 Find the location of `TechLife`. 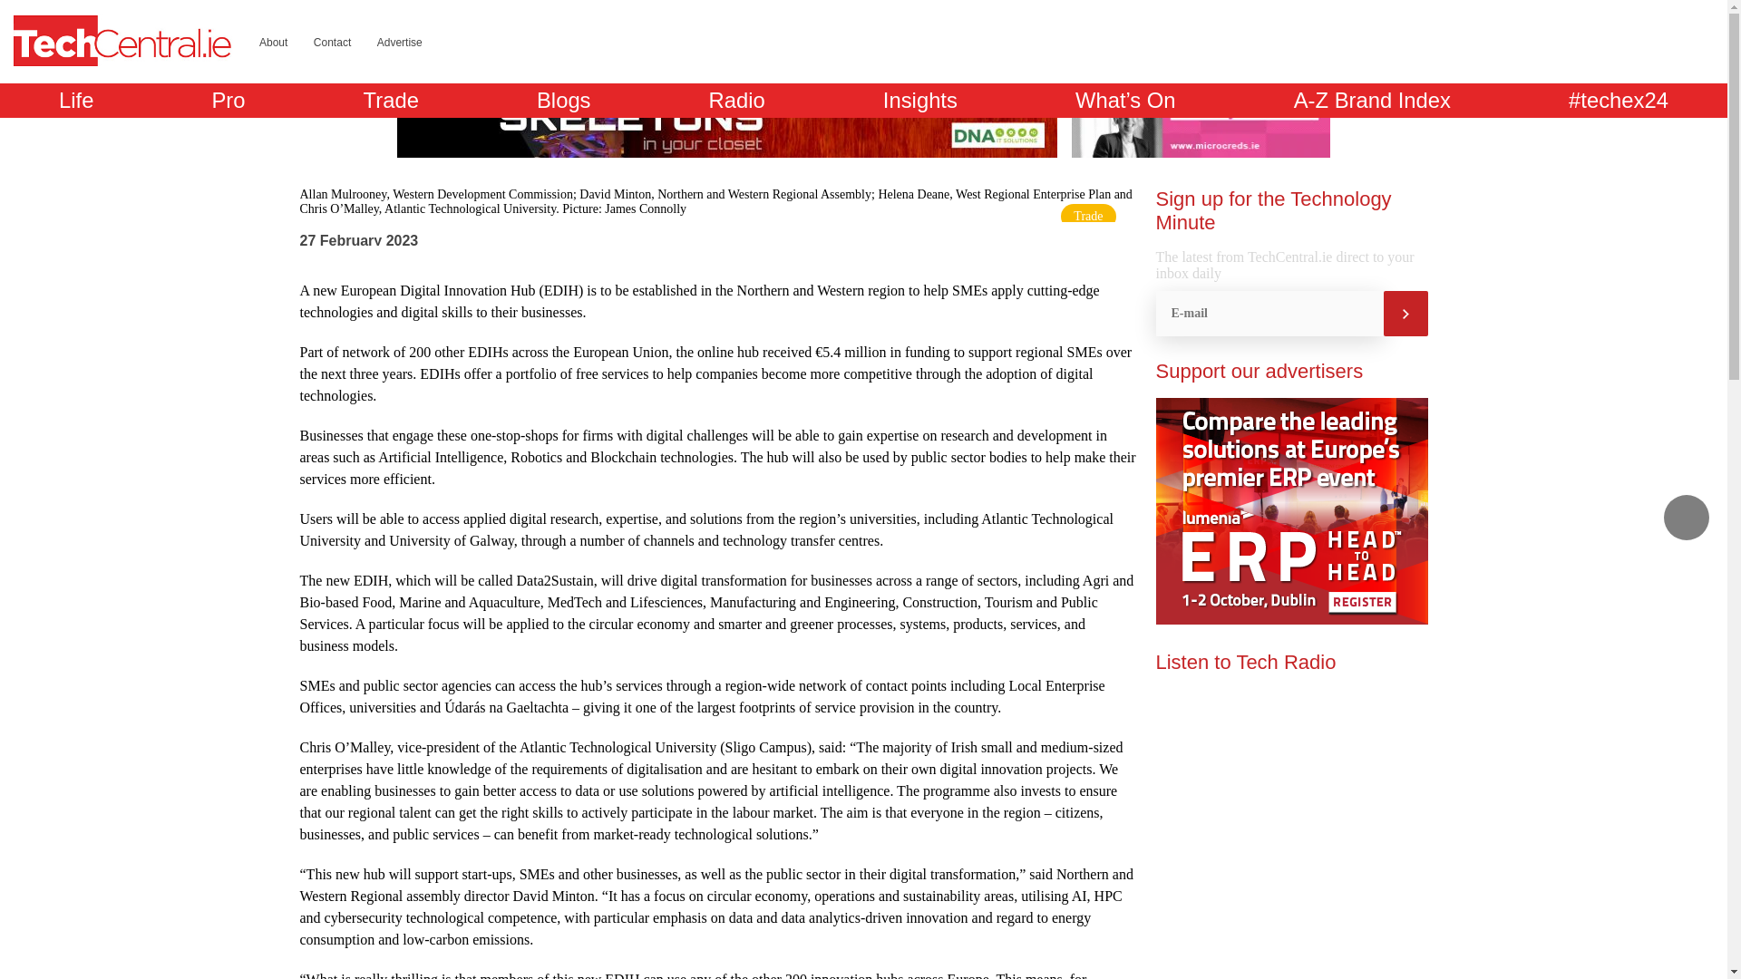

TechLife is located at coordinates (76, 100).